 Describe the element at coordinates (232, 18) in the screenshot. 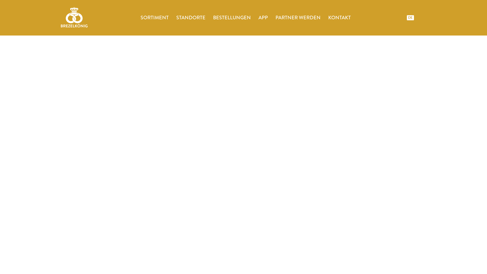

I see `BESTELLUNGEN` at that location.